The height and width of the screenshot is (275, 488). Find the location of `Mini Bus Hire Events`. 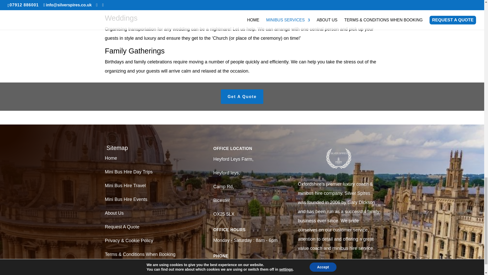

Mini Bus Hire Events is located at coordinates (126, 199).